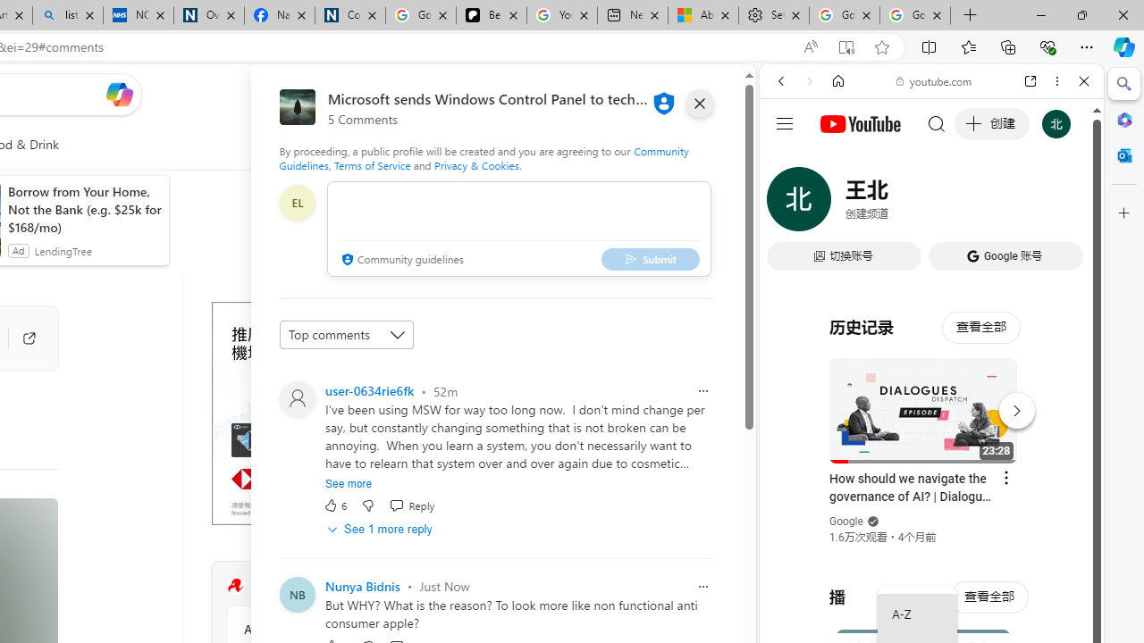  Describe the element at coordinates (899, 588) in the screenshot. I see `Search videos from youtube.com` at that location.